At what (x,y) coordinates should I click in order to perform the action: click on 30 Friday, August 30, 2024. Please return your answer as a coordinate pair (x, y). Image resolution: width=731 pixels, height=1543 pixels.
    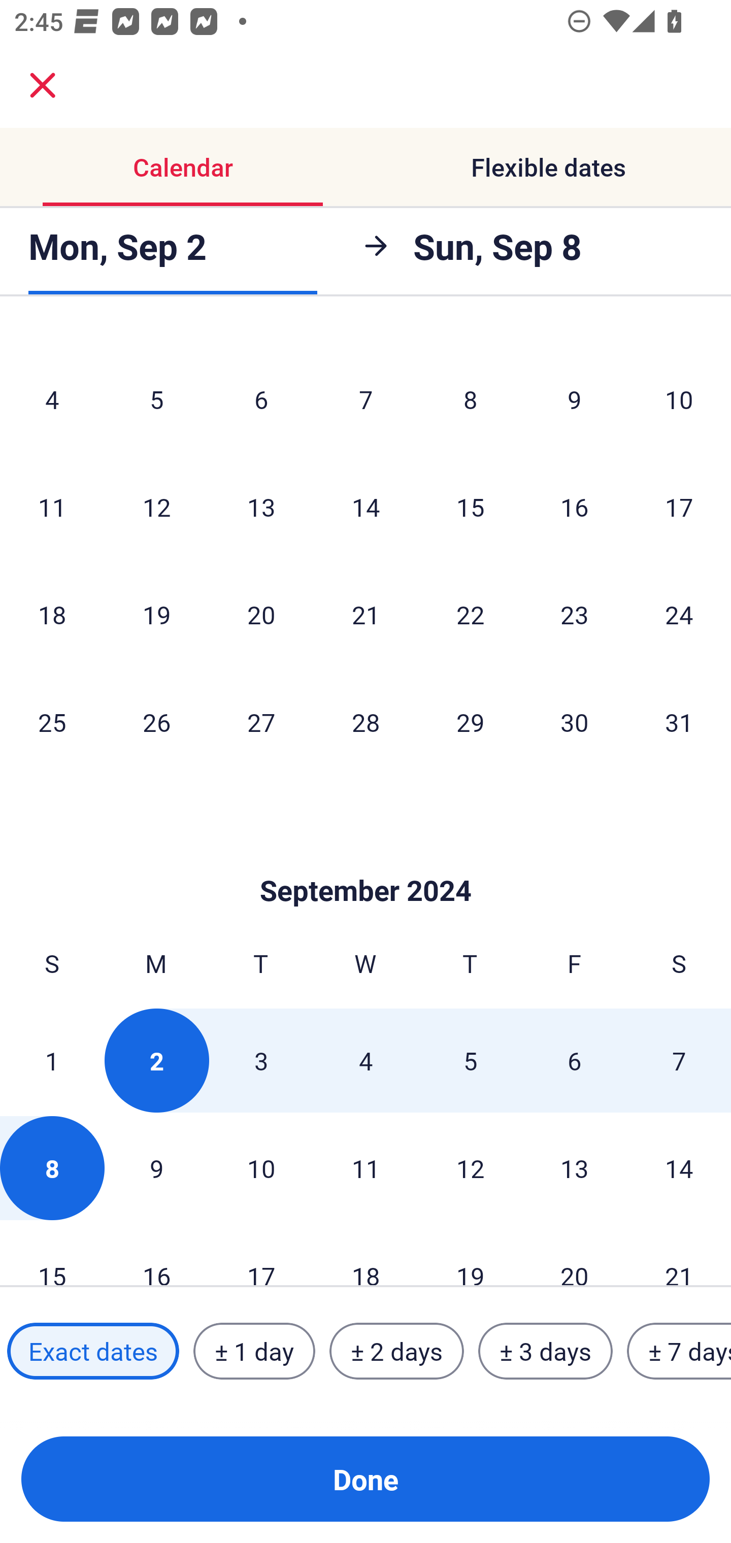
    Looking at the image, I should click on (575, 722).